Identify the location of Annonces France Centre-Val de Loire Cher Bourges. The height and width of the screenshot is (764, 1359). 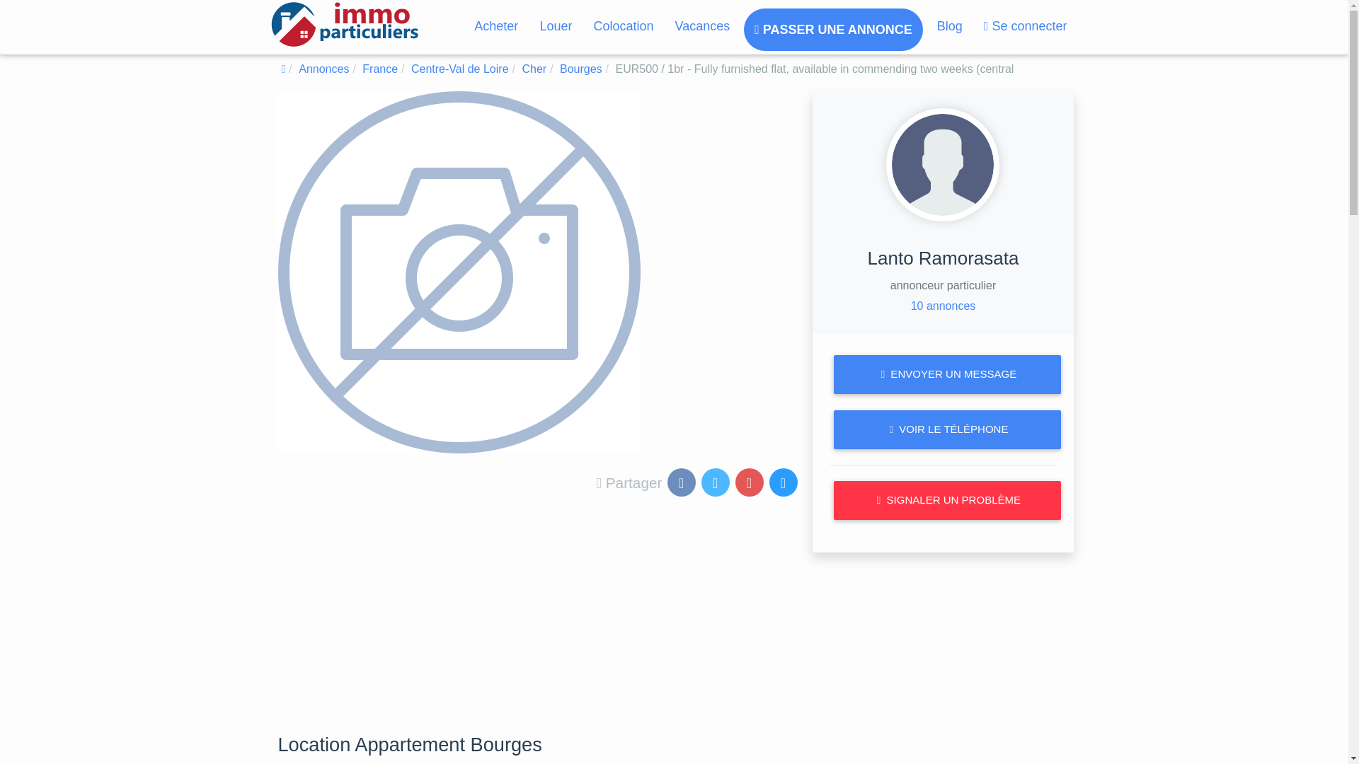
(580, 68).